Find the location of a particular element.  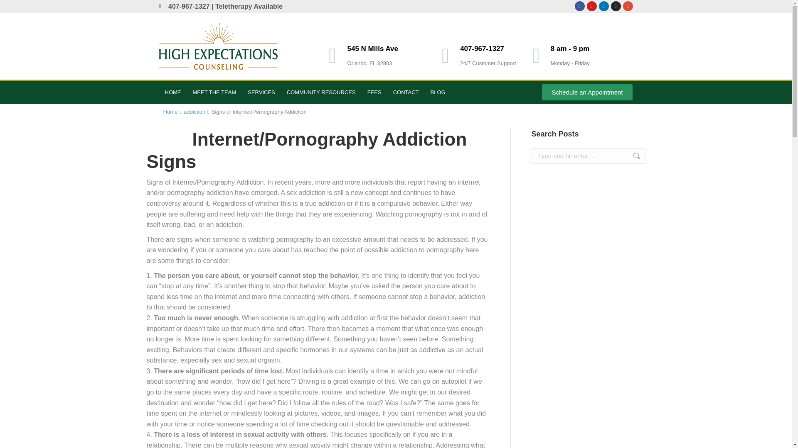

407-967-1327 is located at coordinates (482, 49).